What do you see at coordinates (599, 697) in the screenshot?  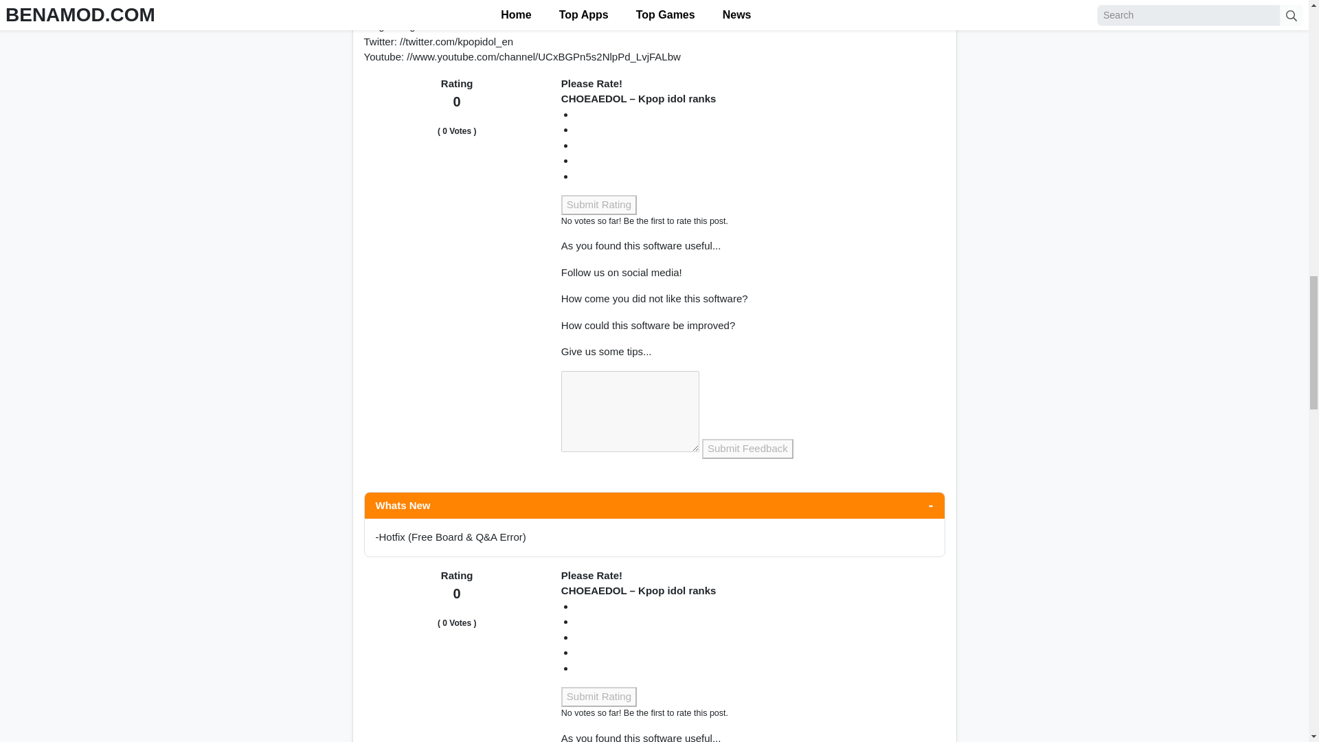 I see `Submit Rating` at bounding box center [599, 697].